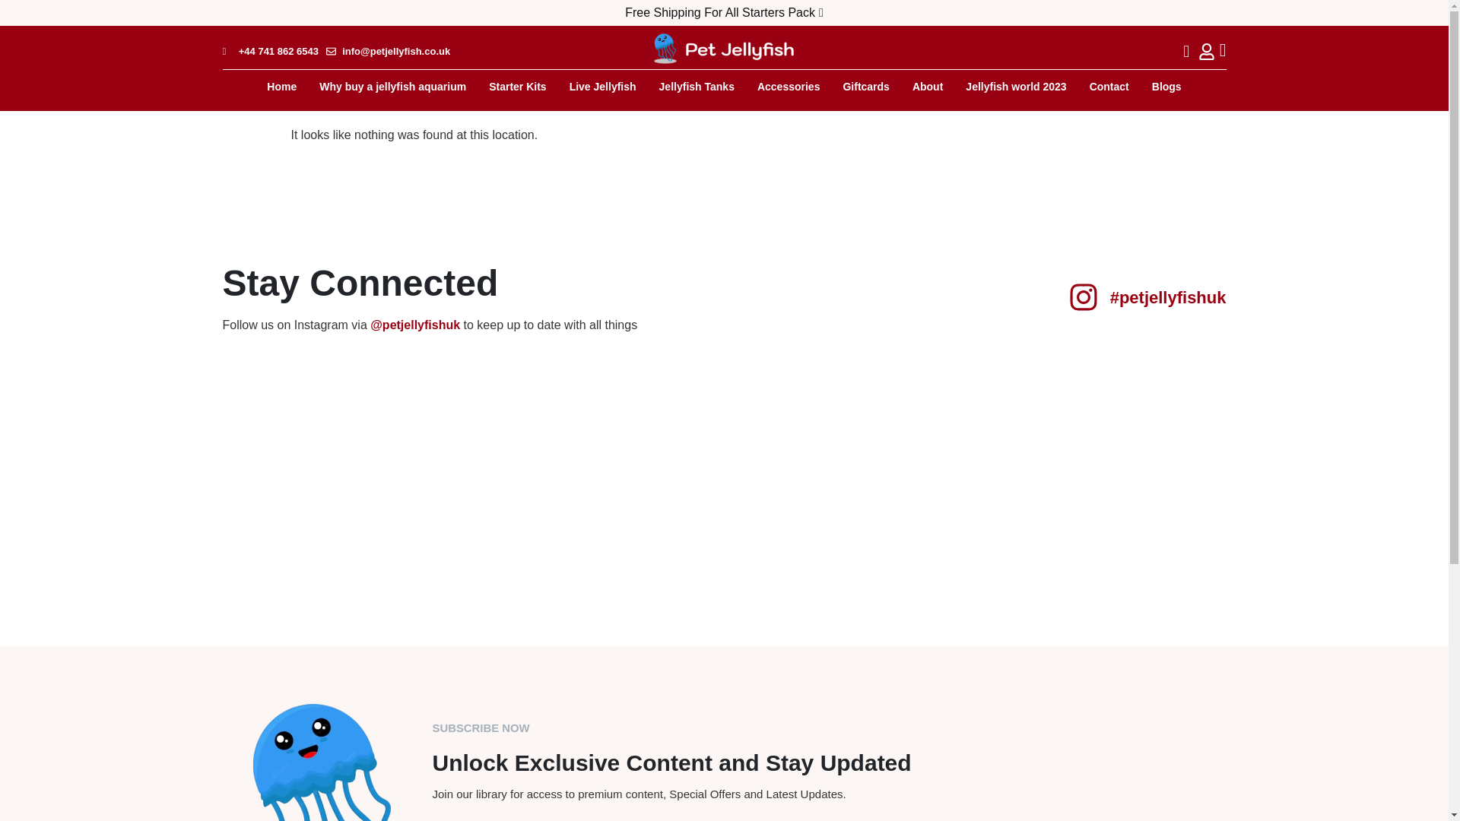 This screenshot has height=821, width=1460. Describe the element at coordinates (281, 87) in the screenshot. I see `Home` at that location.